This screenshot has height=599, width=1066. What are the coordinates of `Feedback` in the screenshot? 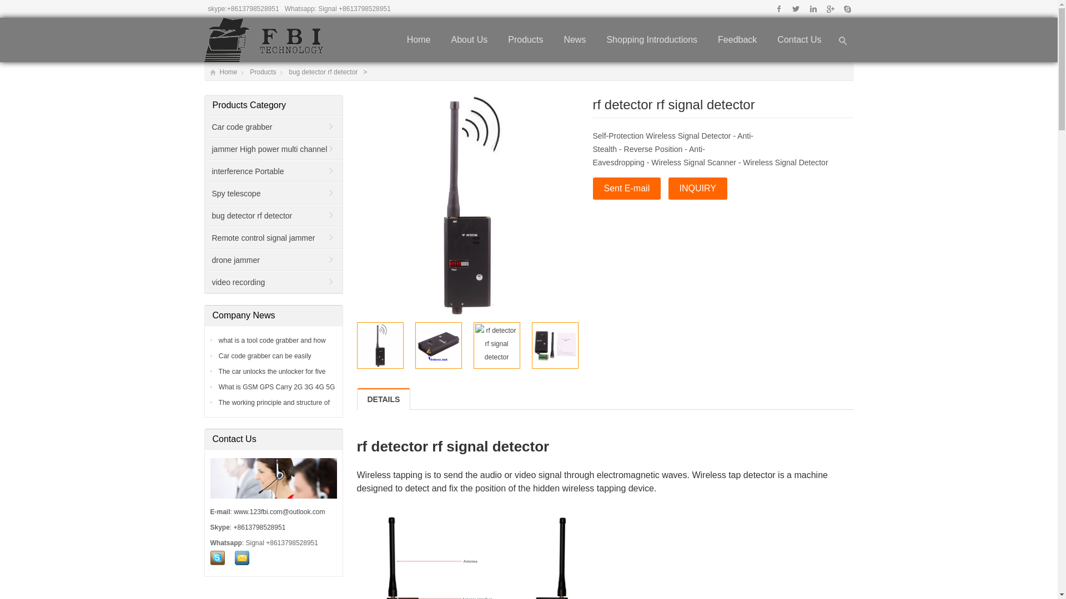 It's located at (737, 40).